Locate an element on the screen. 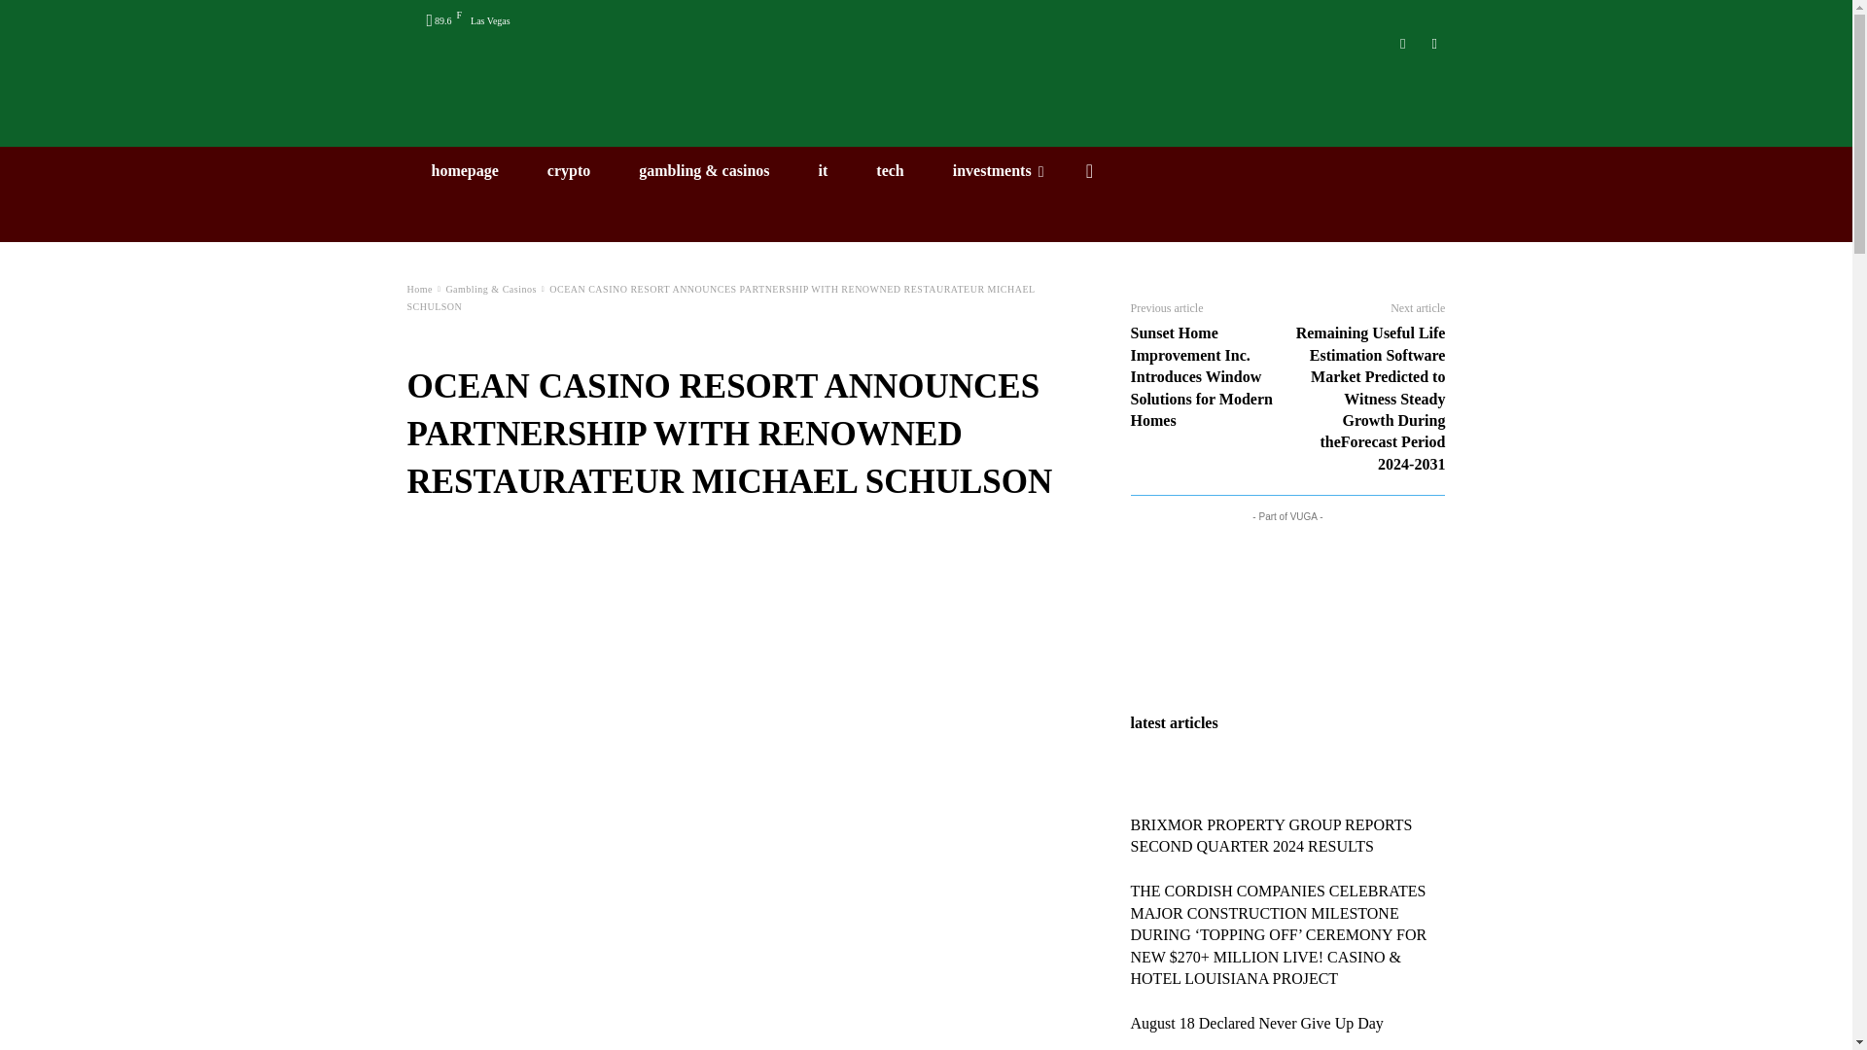  tech is located at coordinates (889, 170).